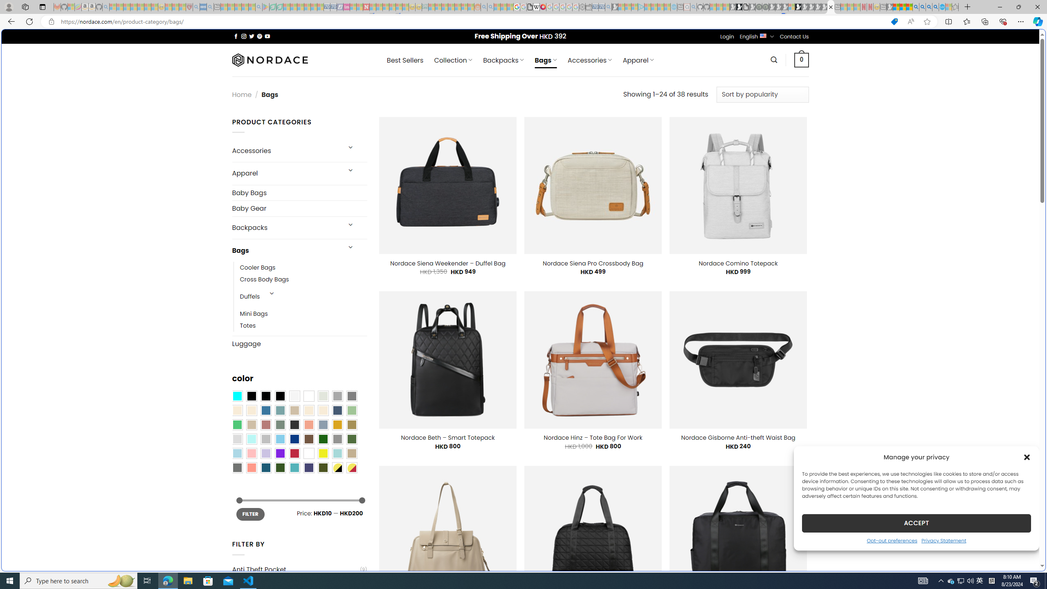 The width and height of the screenshot is (1047, 589). What do you see at coordinates (352, 425) in the screenshot?
I see `Kelp` at bounding box center [352, 425].